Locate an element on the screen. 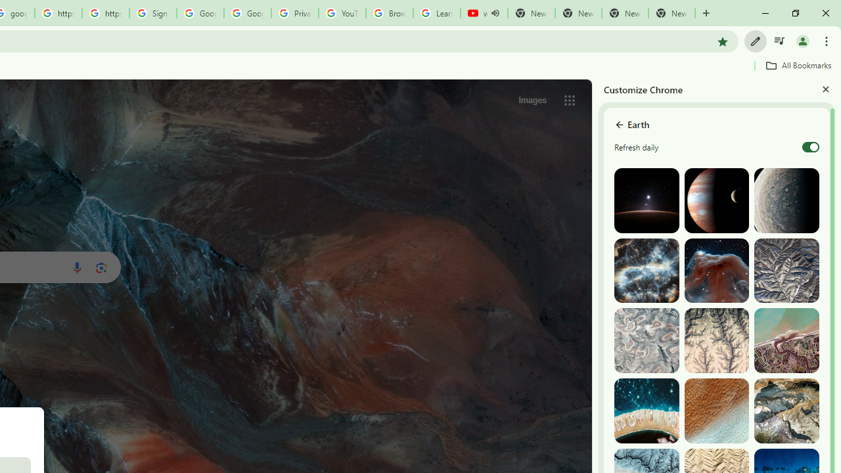  Zermatt, Wallis, Switzerland is located at coordinates (786, 411).